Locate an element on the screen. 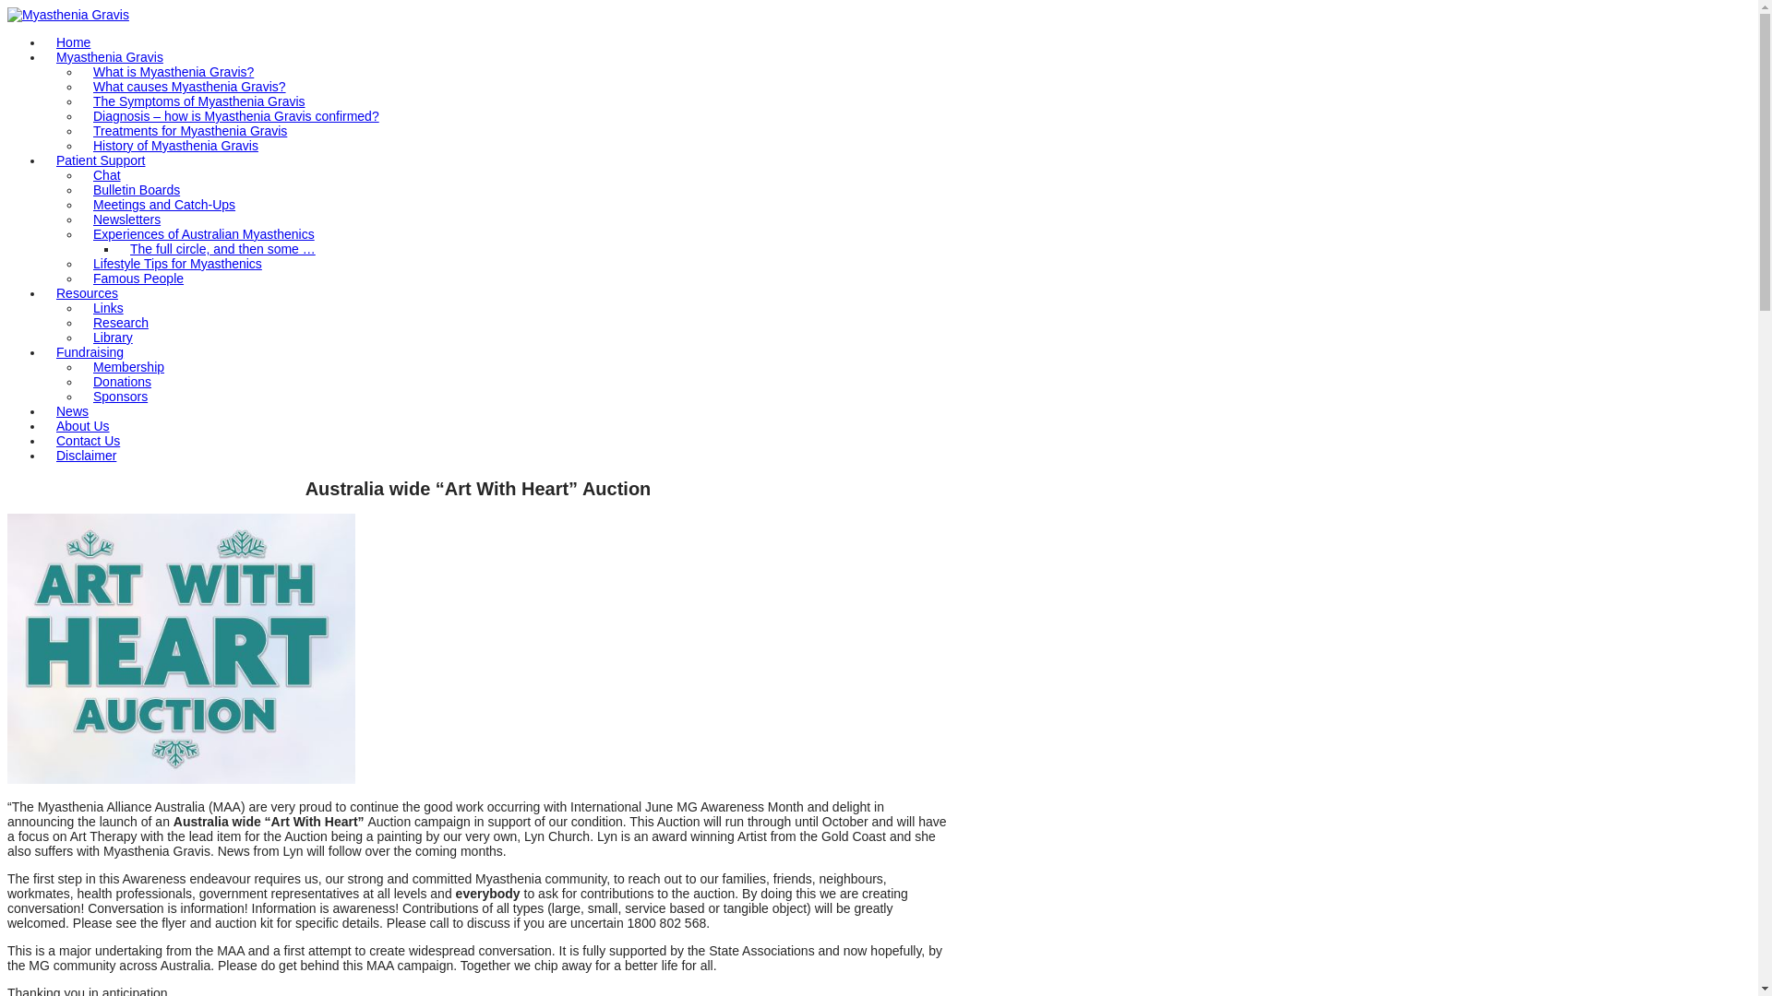 This screenshot has height=996, width=1772. What is Myasthenia Gravis? is located at coordinates (174, 72).